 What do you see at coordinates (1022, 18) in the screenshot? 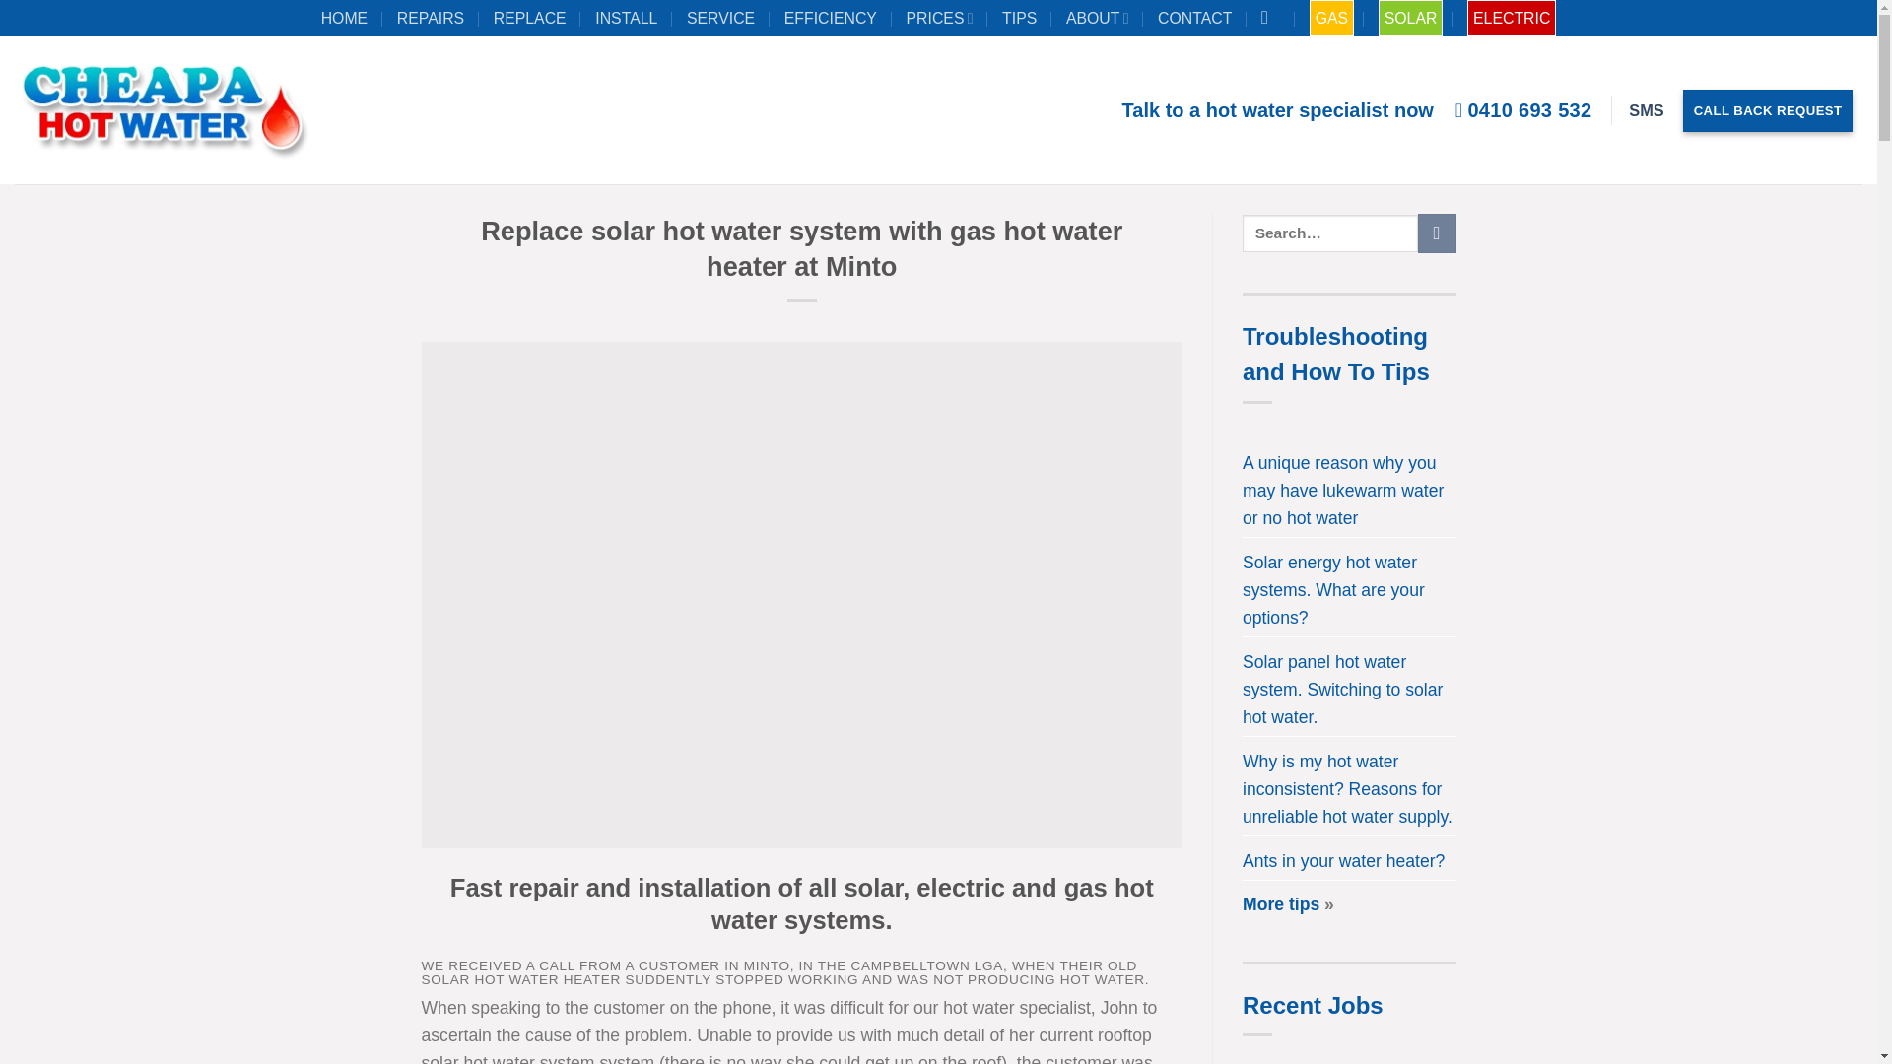
I see `Hot Water Heater Troubleshooting Tips` at bounding box center [1022, 18].